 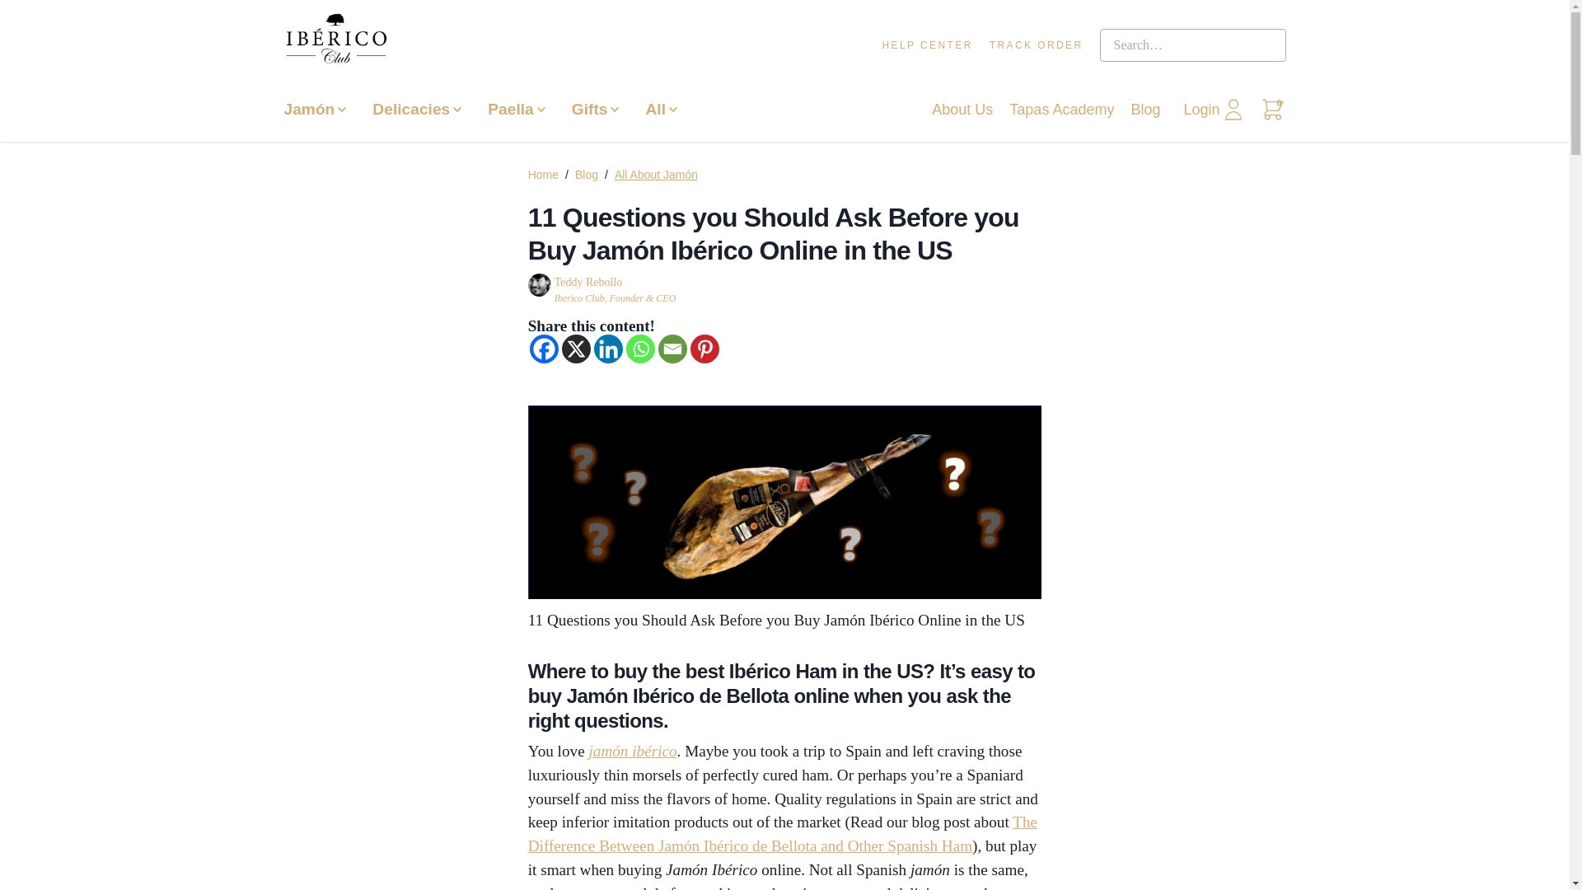 I want to click on X, so click(x=575, y=349).